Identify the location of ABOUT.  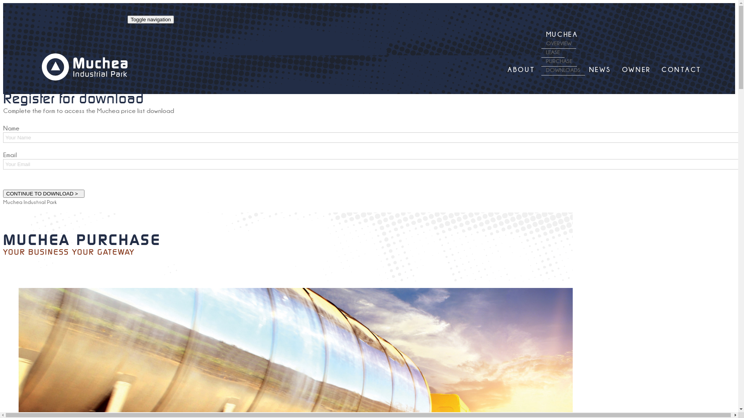
(522, 70).